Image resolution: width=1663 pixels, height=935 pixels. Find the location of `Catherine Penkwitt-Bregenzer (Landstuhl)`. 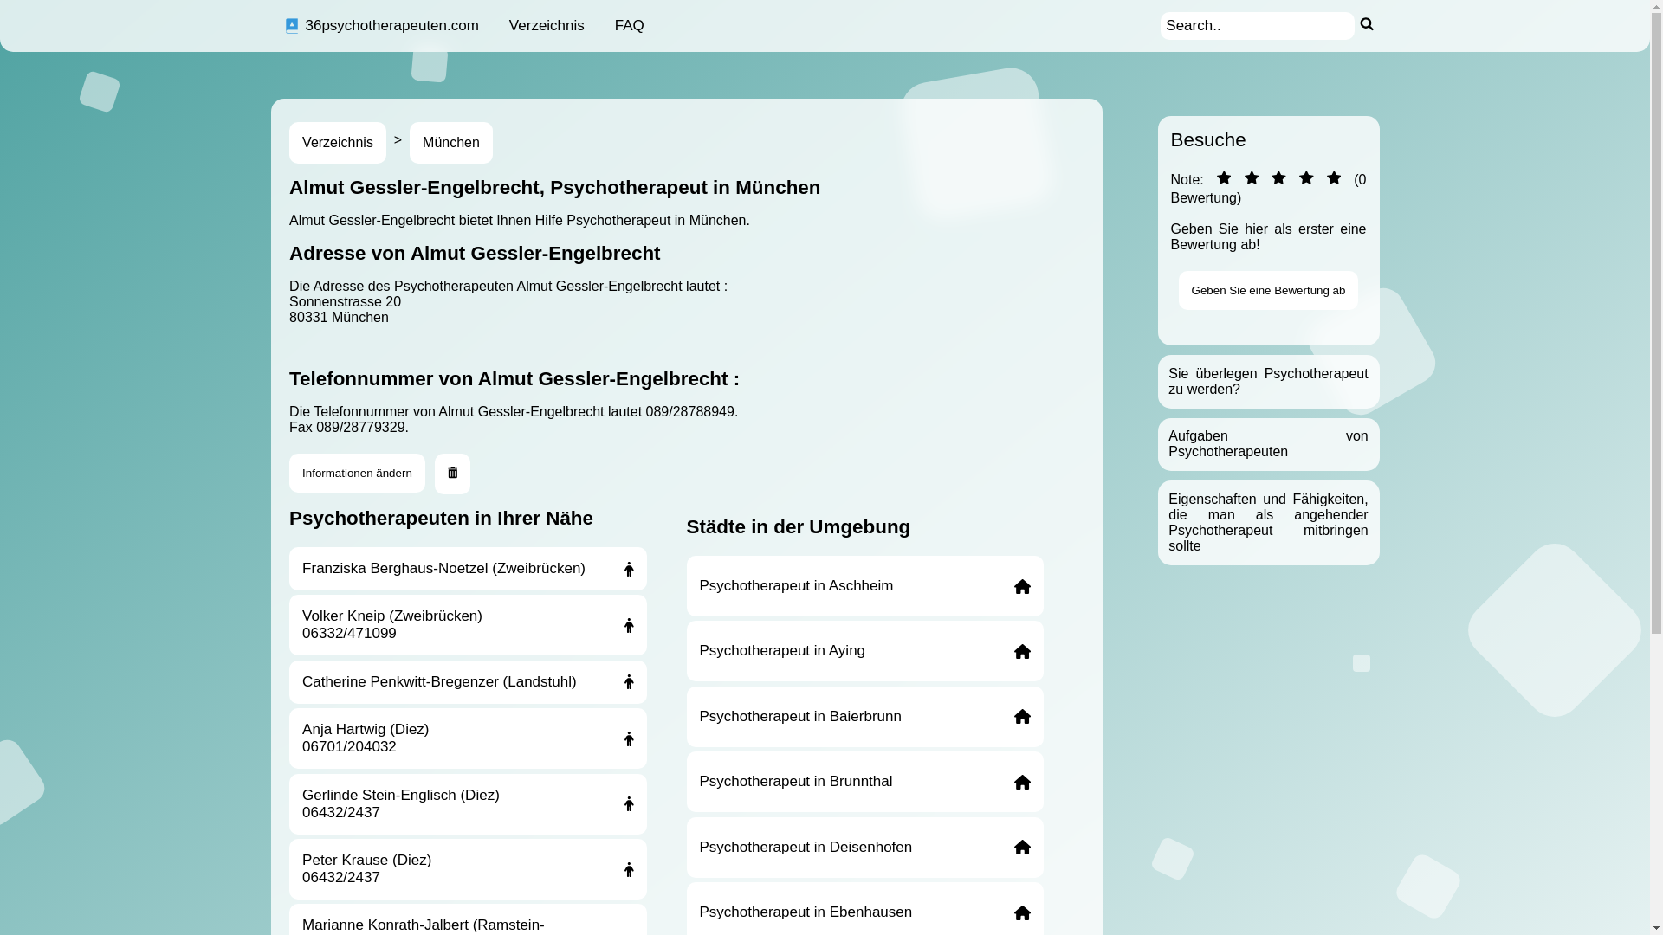

Catherine Penkwitt-Bregenzer (Landstuhl) is located at coordinates (468, 682).